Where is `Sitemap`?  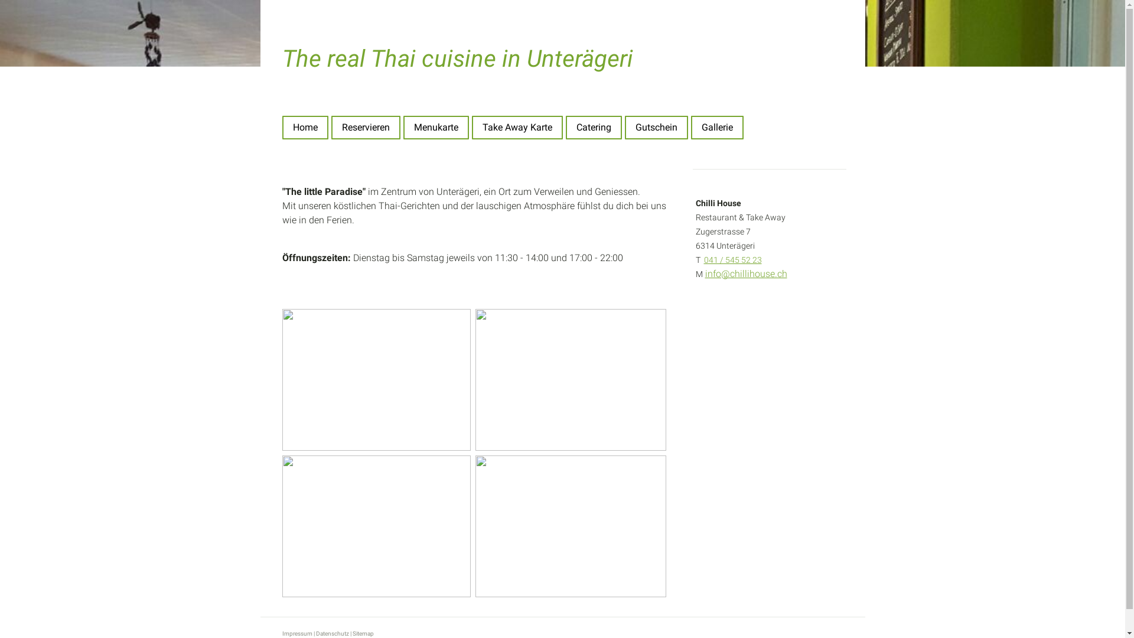
Sitemap is located at coordinates (363, 633).